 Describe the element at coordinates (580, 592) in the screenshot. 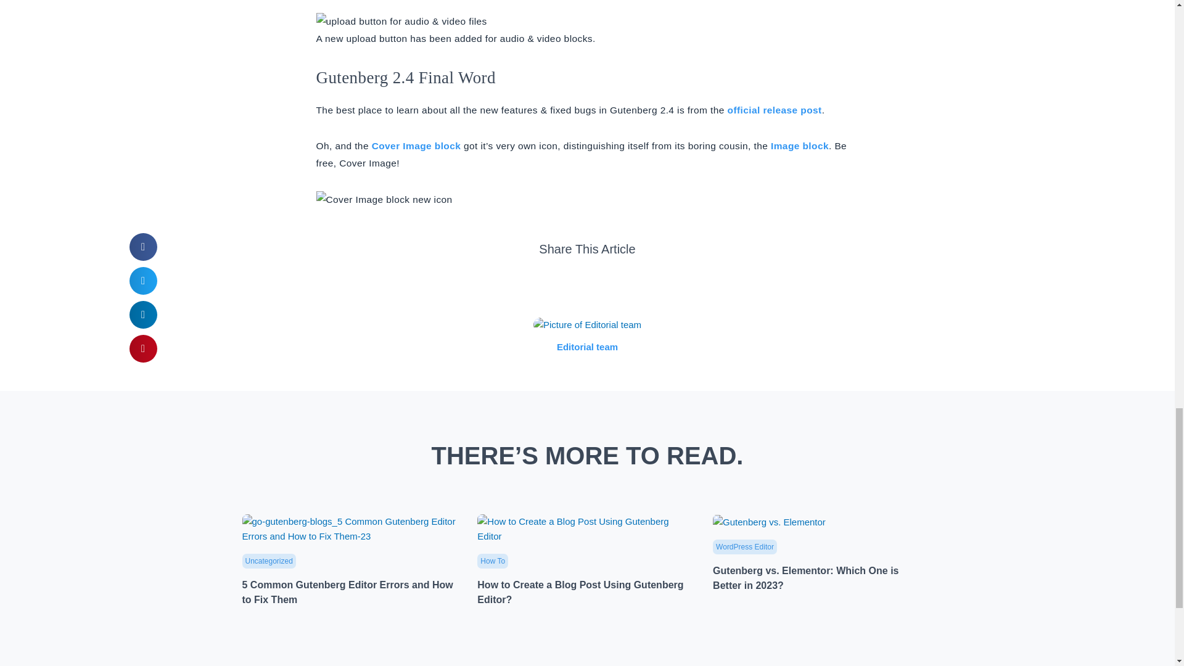

I see `How to Create a Blog Post Using Gutenberg Editor?` at that location.